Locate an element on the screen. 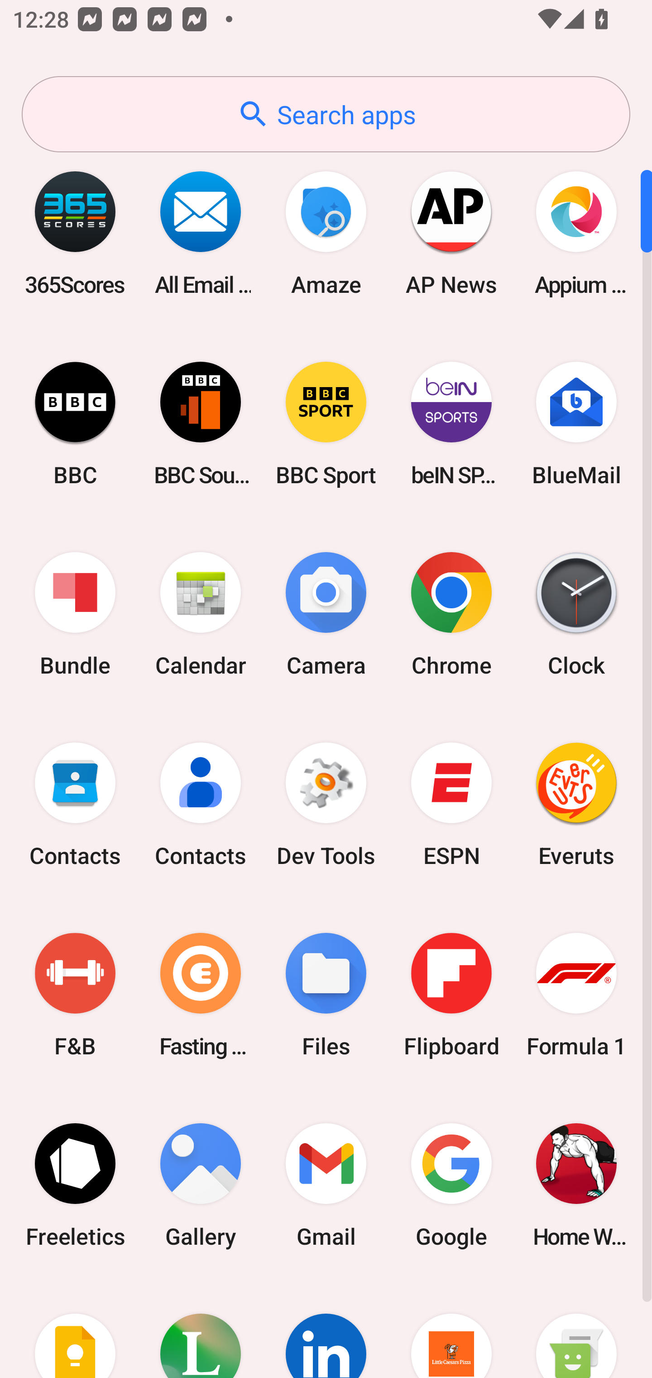 This screenshot has width=652, height=1378. Little Caesars Pizza is located at coordinates (451, 1329).